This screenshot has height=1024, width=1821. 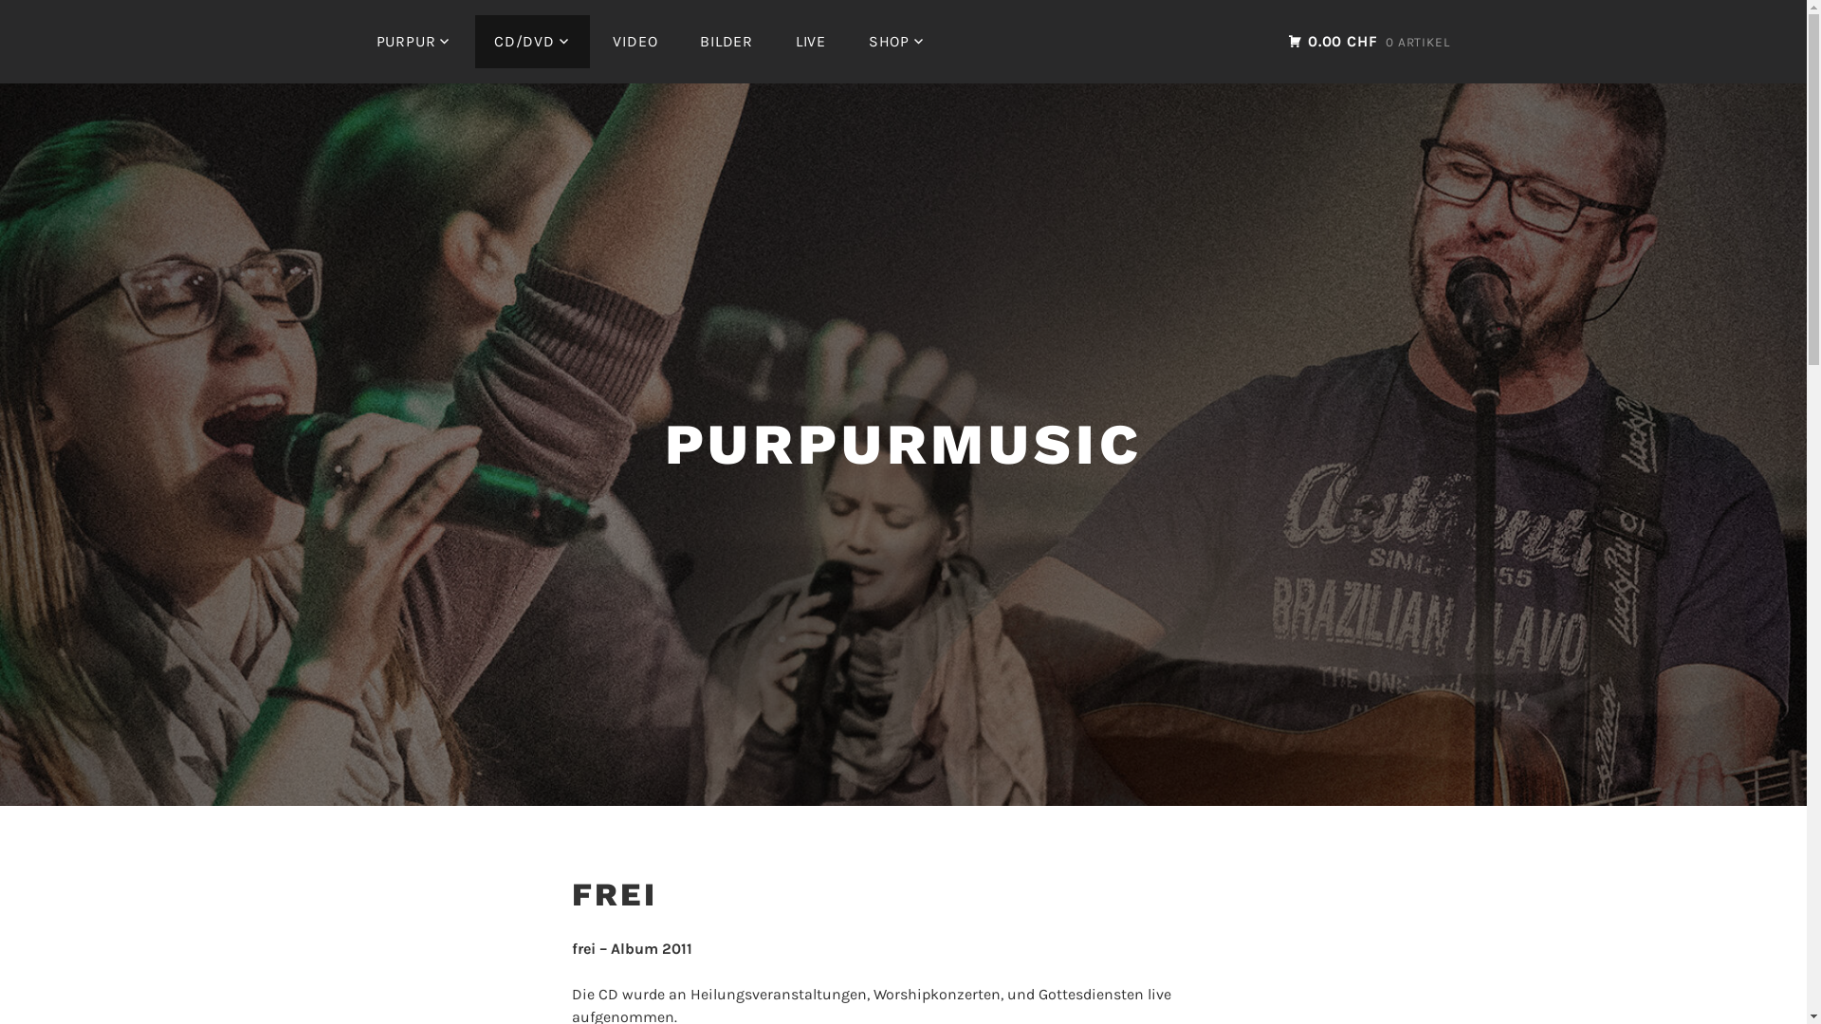 I want to click on CD/DVD, so click(x=533, y=42).